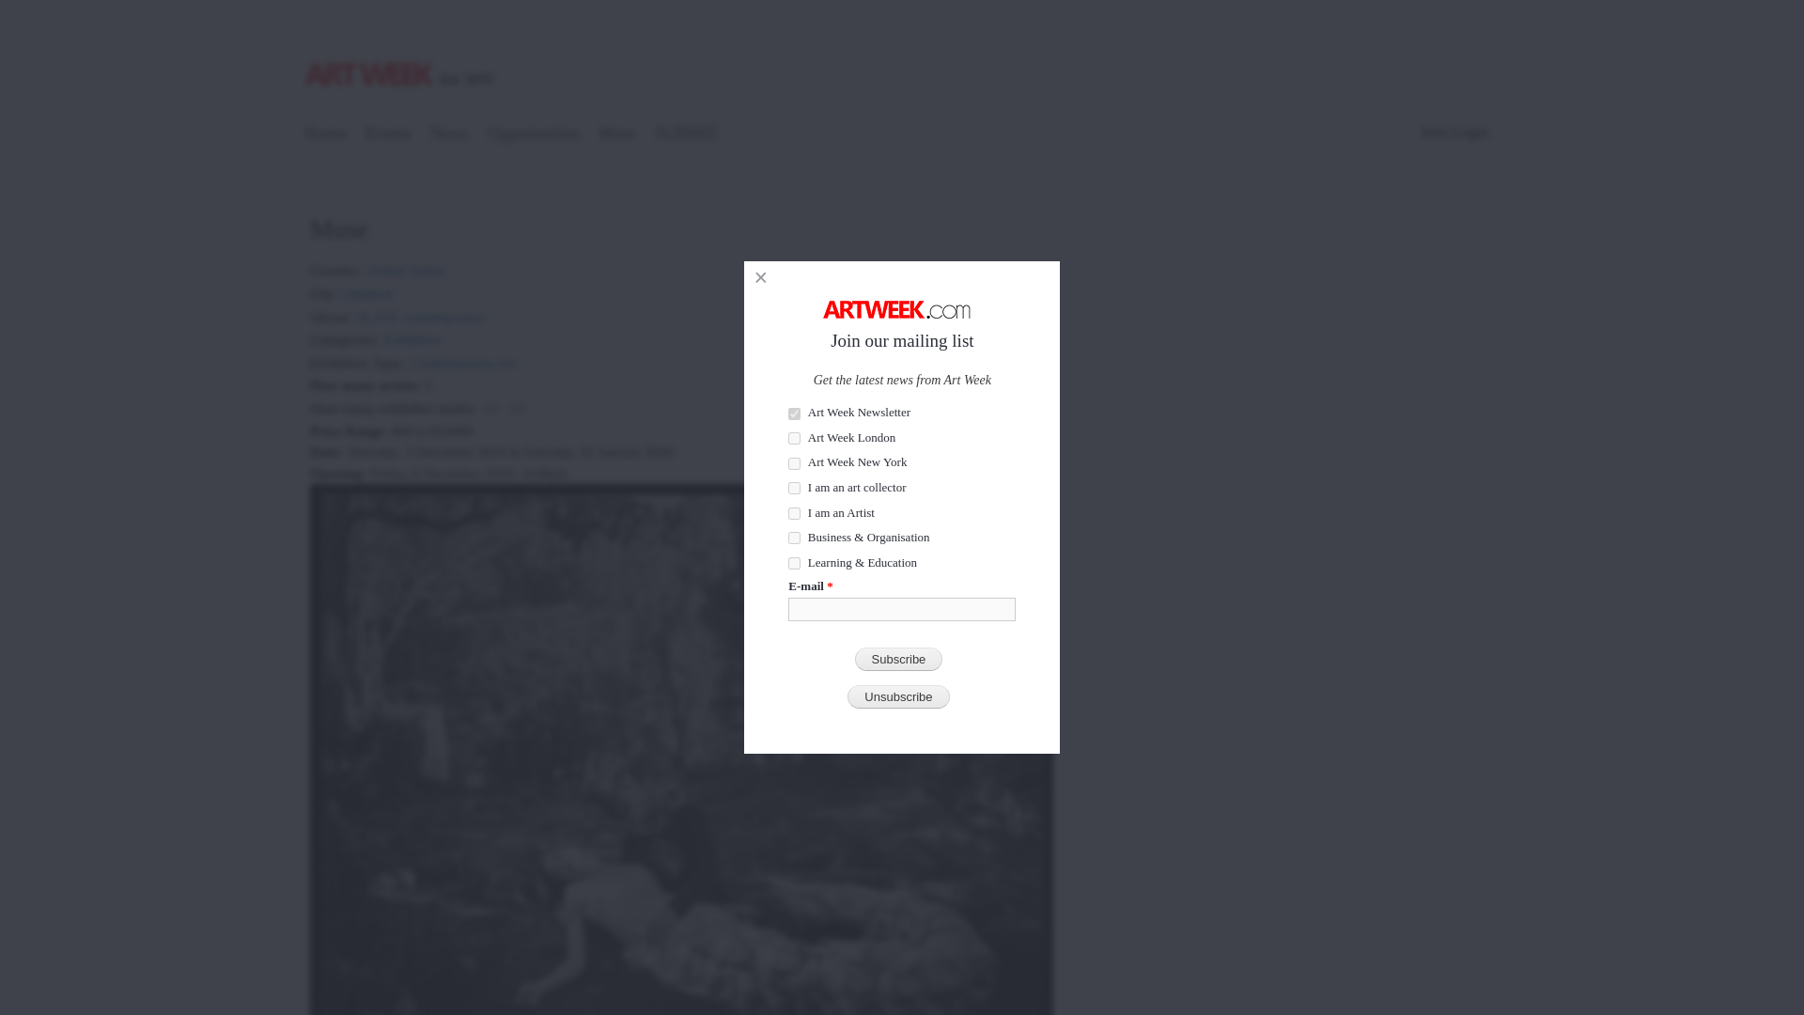 The width and height of the screenshot is (1804, 1015). I want to click on SUBMIT, so click(686, 135).